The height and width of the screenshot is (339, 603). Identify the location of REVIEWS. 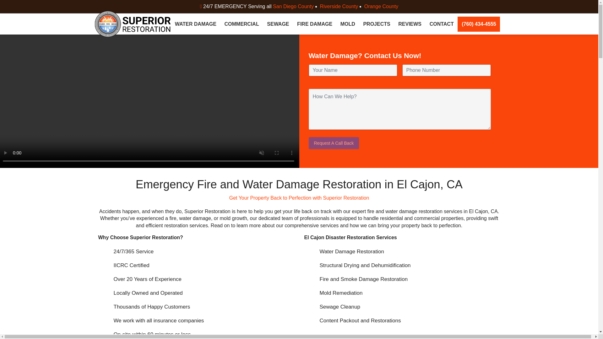
(410, 24).